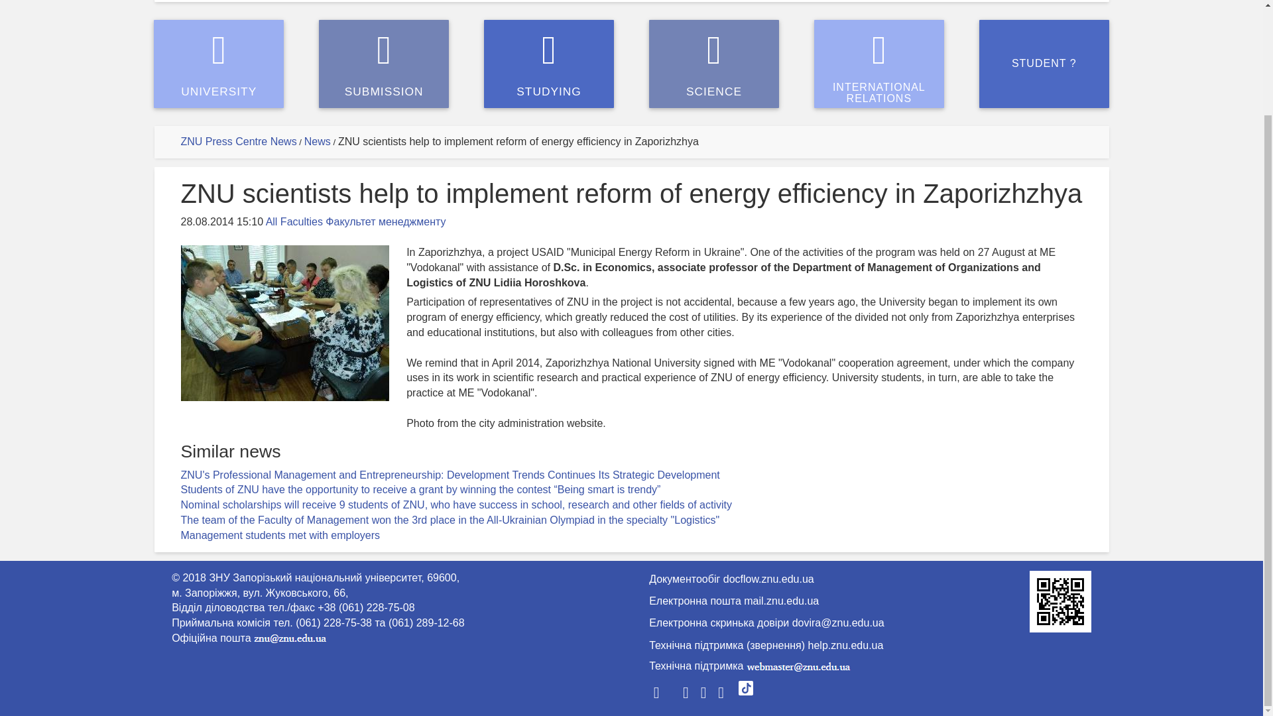 The width and height of the screenshot is (1273, 716). I want to click on docflow.znu.edu.ua, so click(548, 64).